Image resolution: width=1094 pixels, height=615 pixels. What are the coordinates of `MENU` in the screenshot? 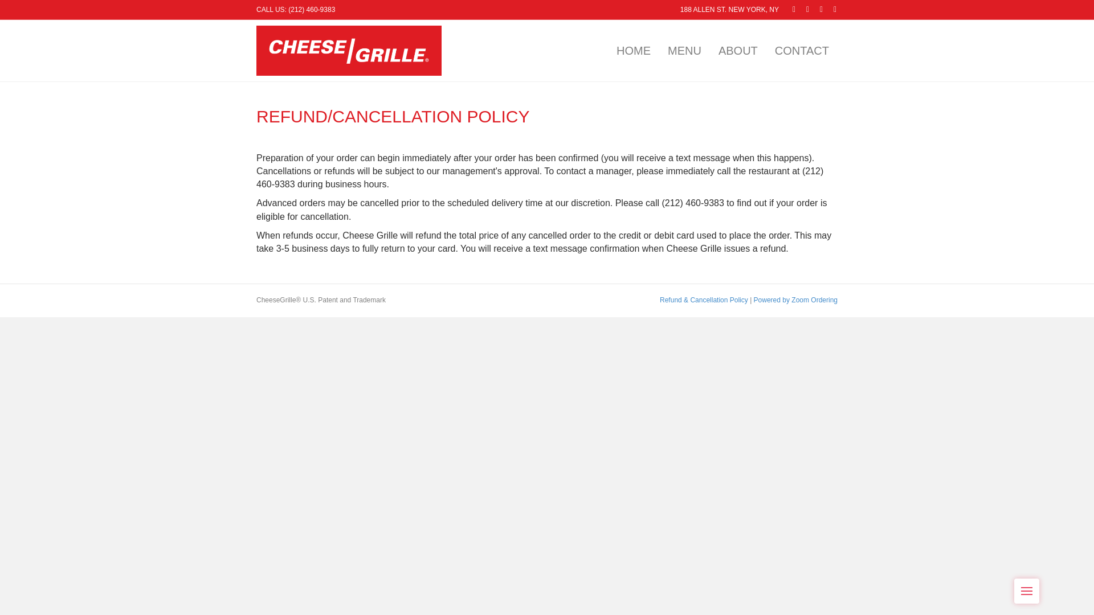 It's located at (685, 50).